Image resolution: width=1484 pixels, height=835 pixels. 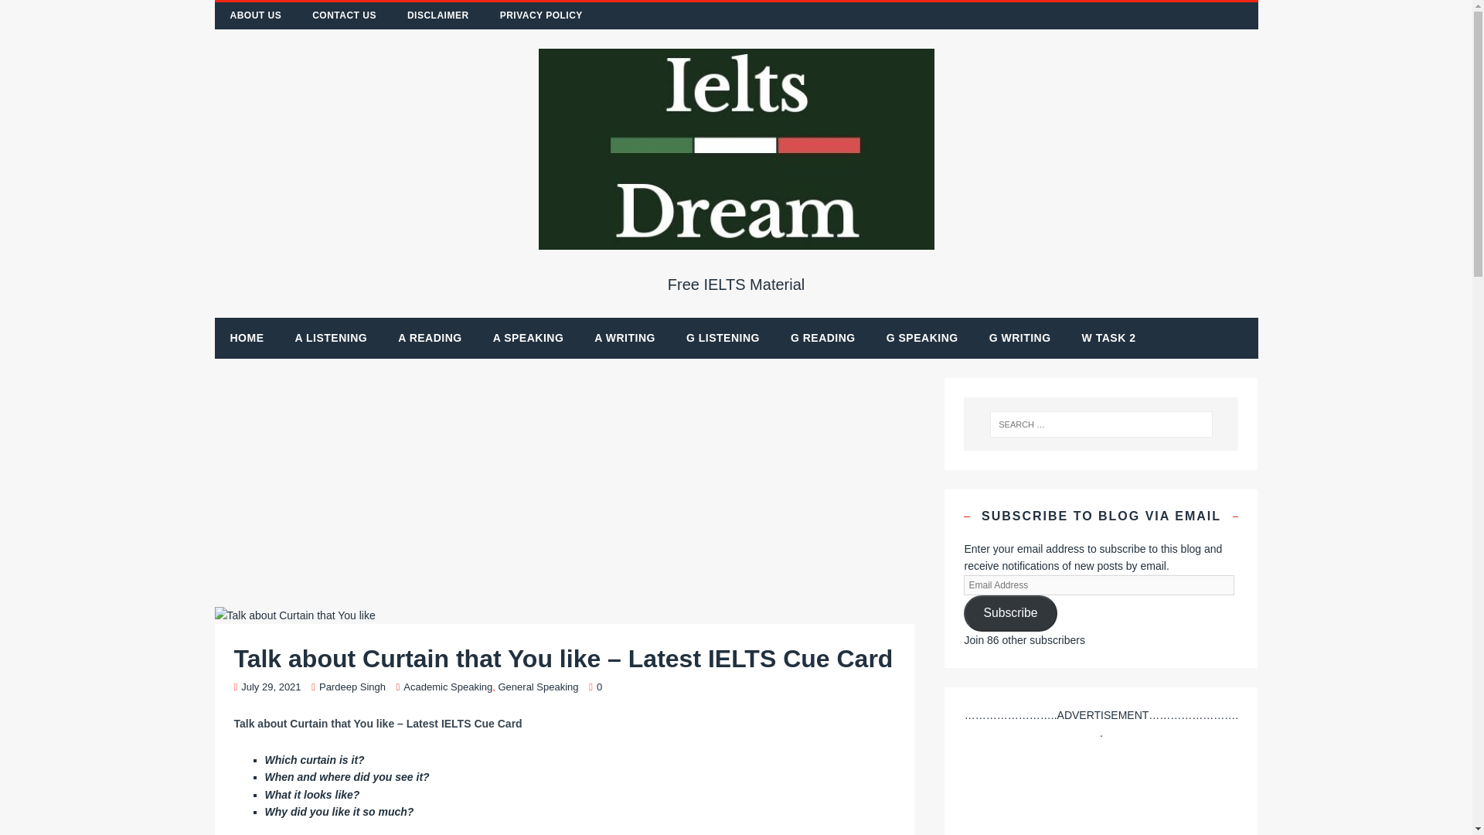 What do you see at coordinates (271, 687) in the screenshot?
I see `July 29, 2021` at bounding box center [271, 687].